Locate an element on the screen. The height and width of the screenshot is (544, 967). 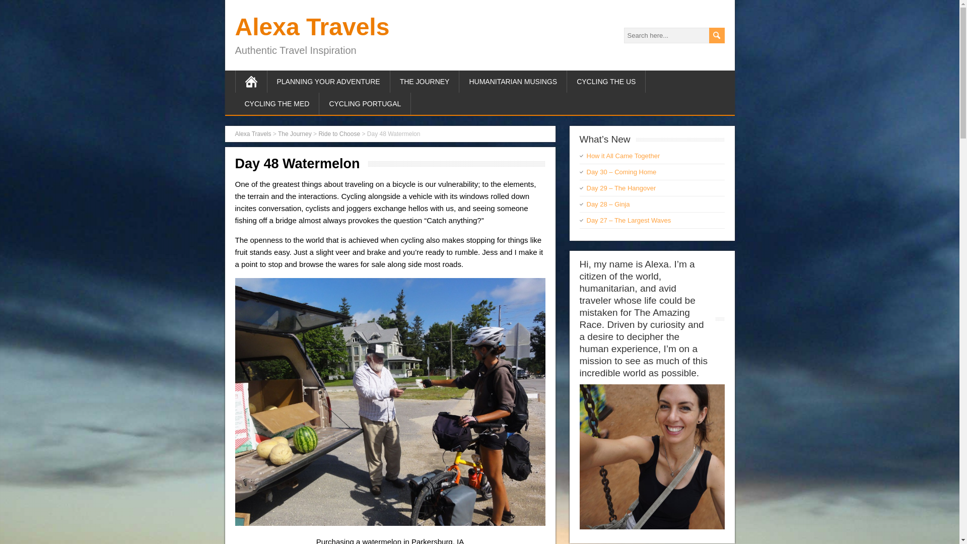
Go to the Ride to Choose Category archives. is located at coordinates (338, 134).